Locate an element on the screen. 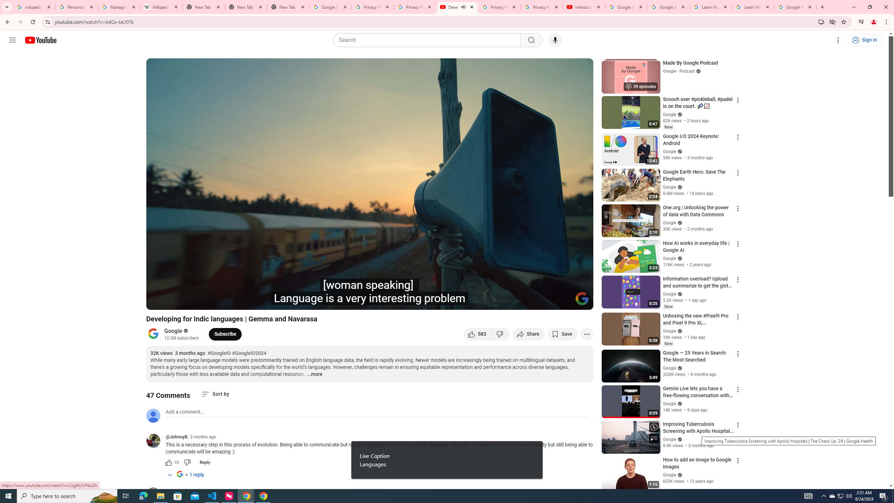 The height and width of the screenshot is (503, 894). Introduction | Google Privacy Policy - YouTube is located at coordinates (584, 7).